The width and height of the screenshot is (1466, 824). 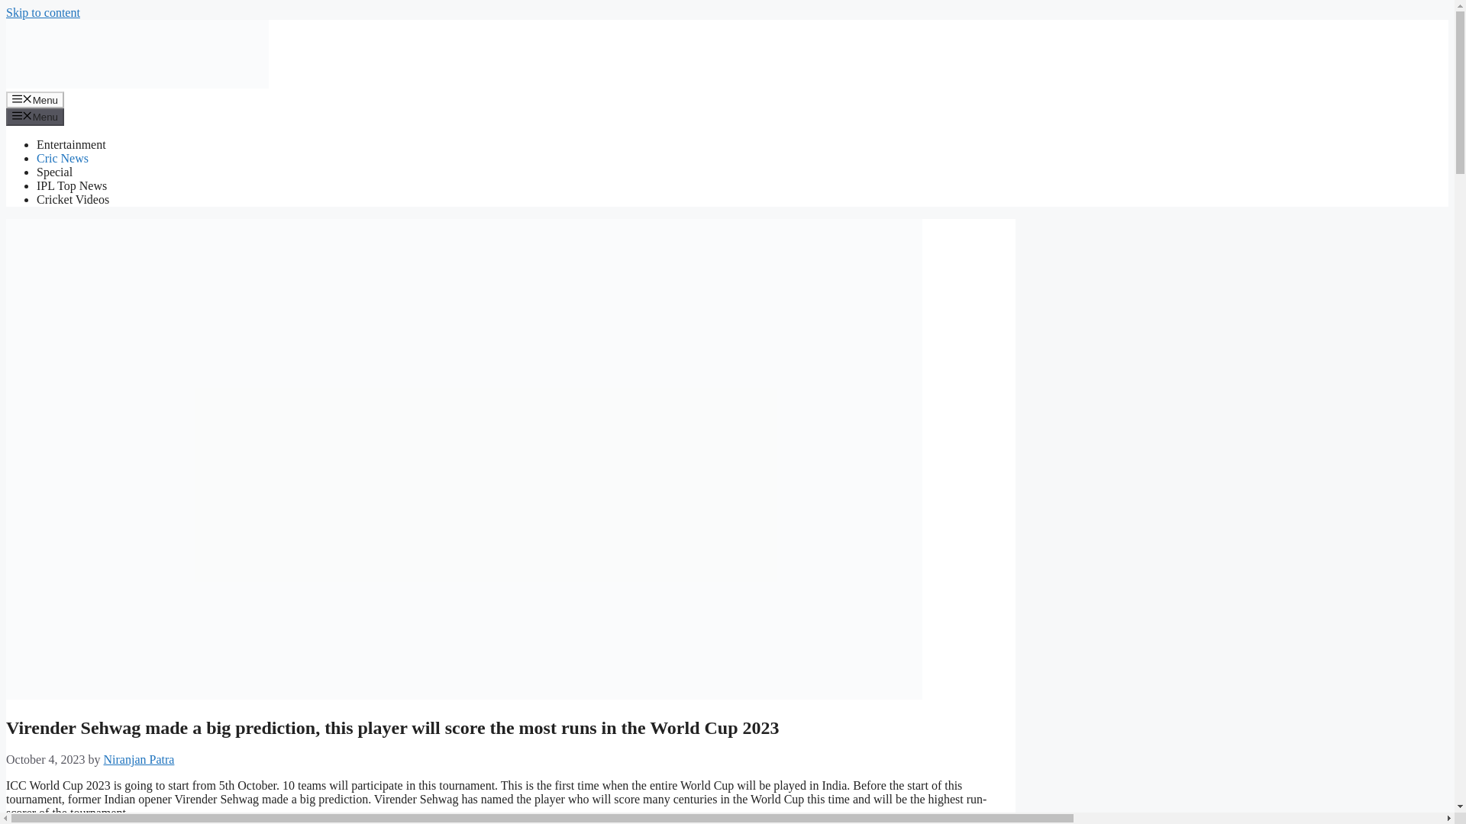 What do you see at coordinates (63, 158) in the screenshot?
I see `Cric News` at bounding box center [63, 158].